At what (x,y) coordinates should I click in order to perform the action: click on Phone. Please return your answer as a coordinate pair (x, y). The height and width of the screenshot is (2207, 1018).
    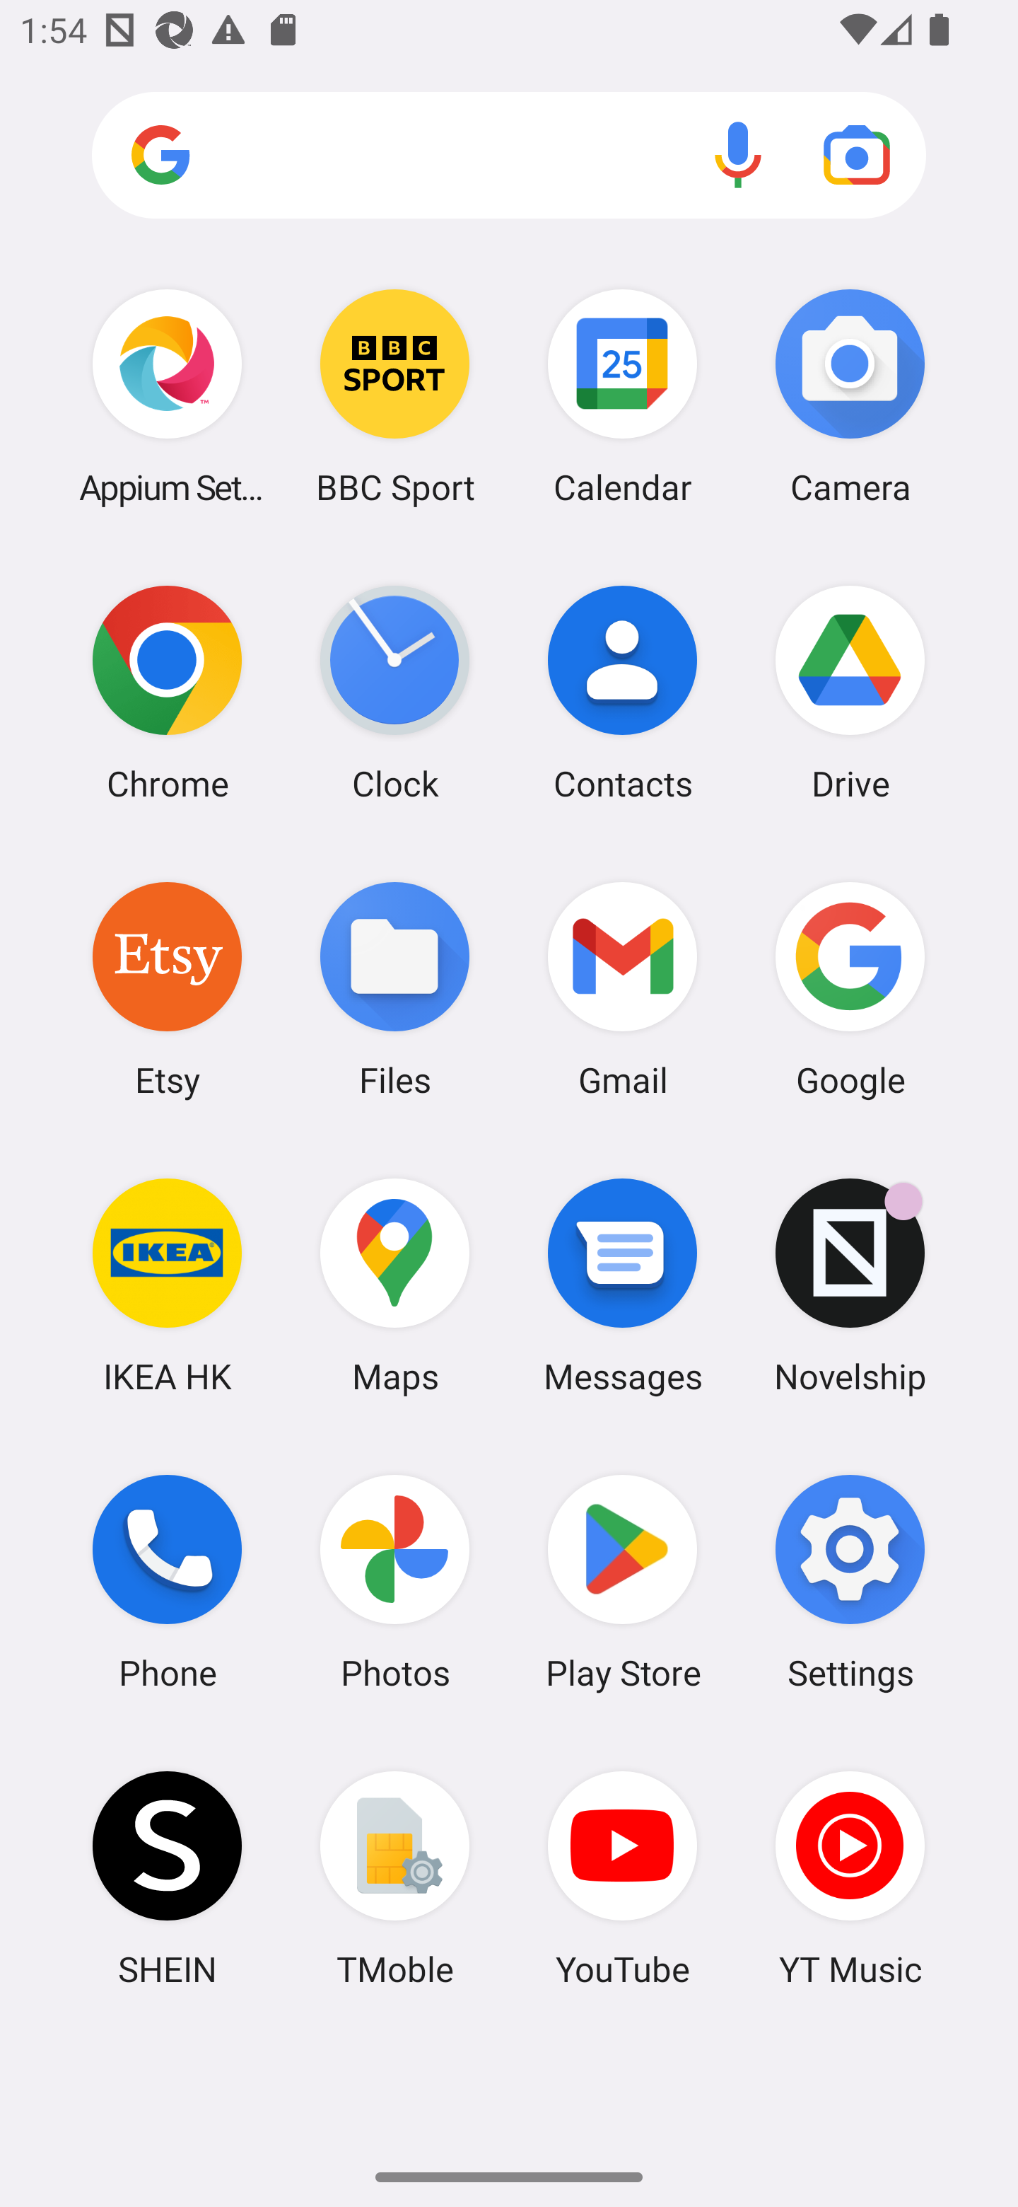
    Looking at the image, I should click on (167, 1582).